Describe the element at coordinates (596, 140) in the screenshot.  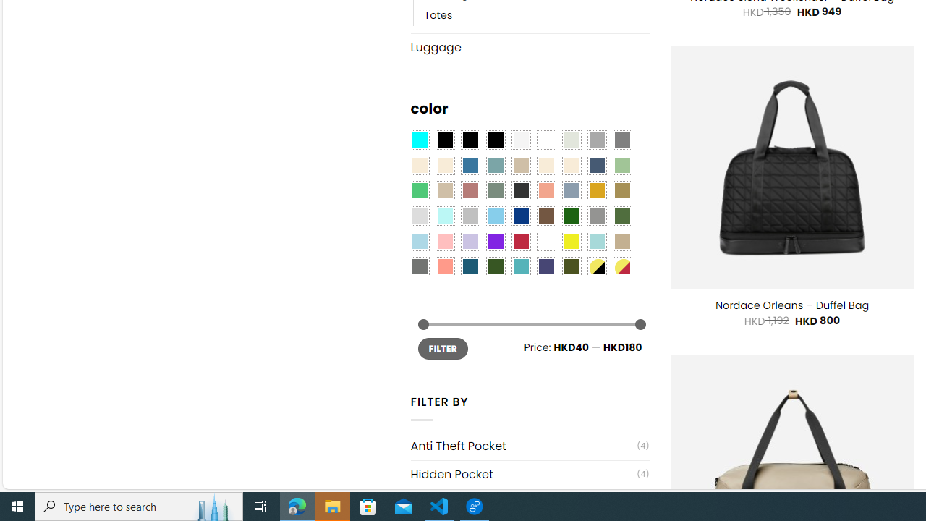
I see `Dark Gray` at that location.